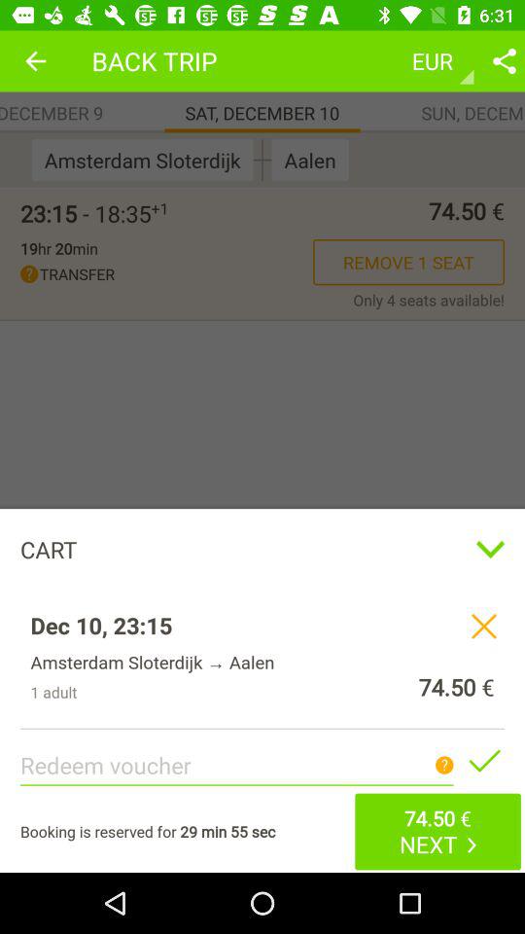 This screenshot has width=525, height=934. Describe the element at coordinates (484, 760) in the screenshot. I see `redeem voucher` at that location.